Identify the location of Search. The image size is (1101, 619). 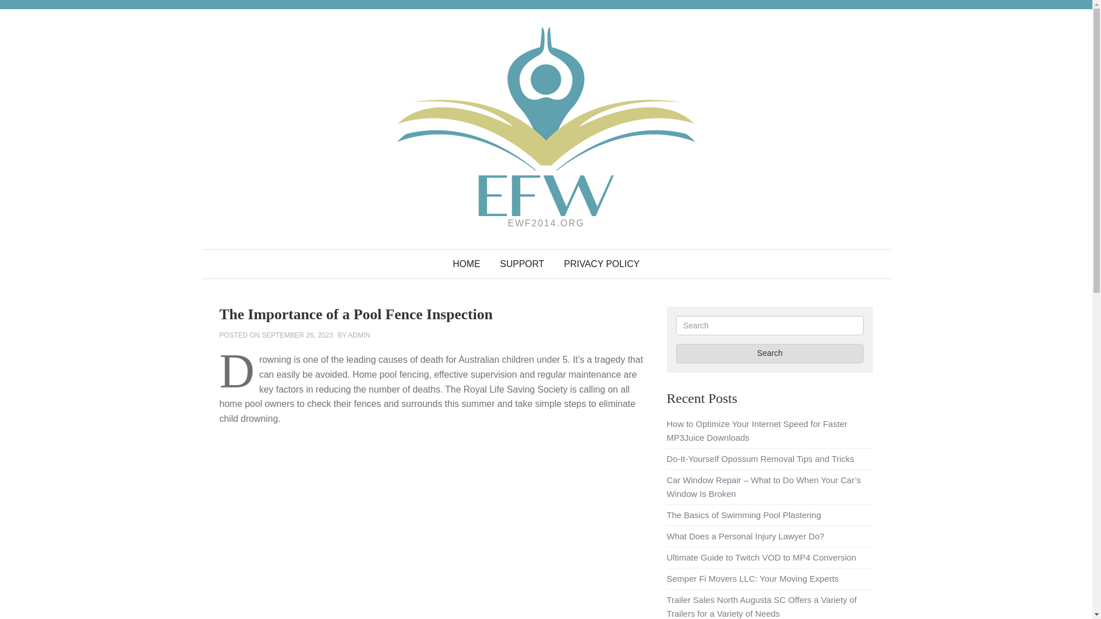
(770, 353).